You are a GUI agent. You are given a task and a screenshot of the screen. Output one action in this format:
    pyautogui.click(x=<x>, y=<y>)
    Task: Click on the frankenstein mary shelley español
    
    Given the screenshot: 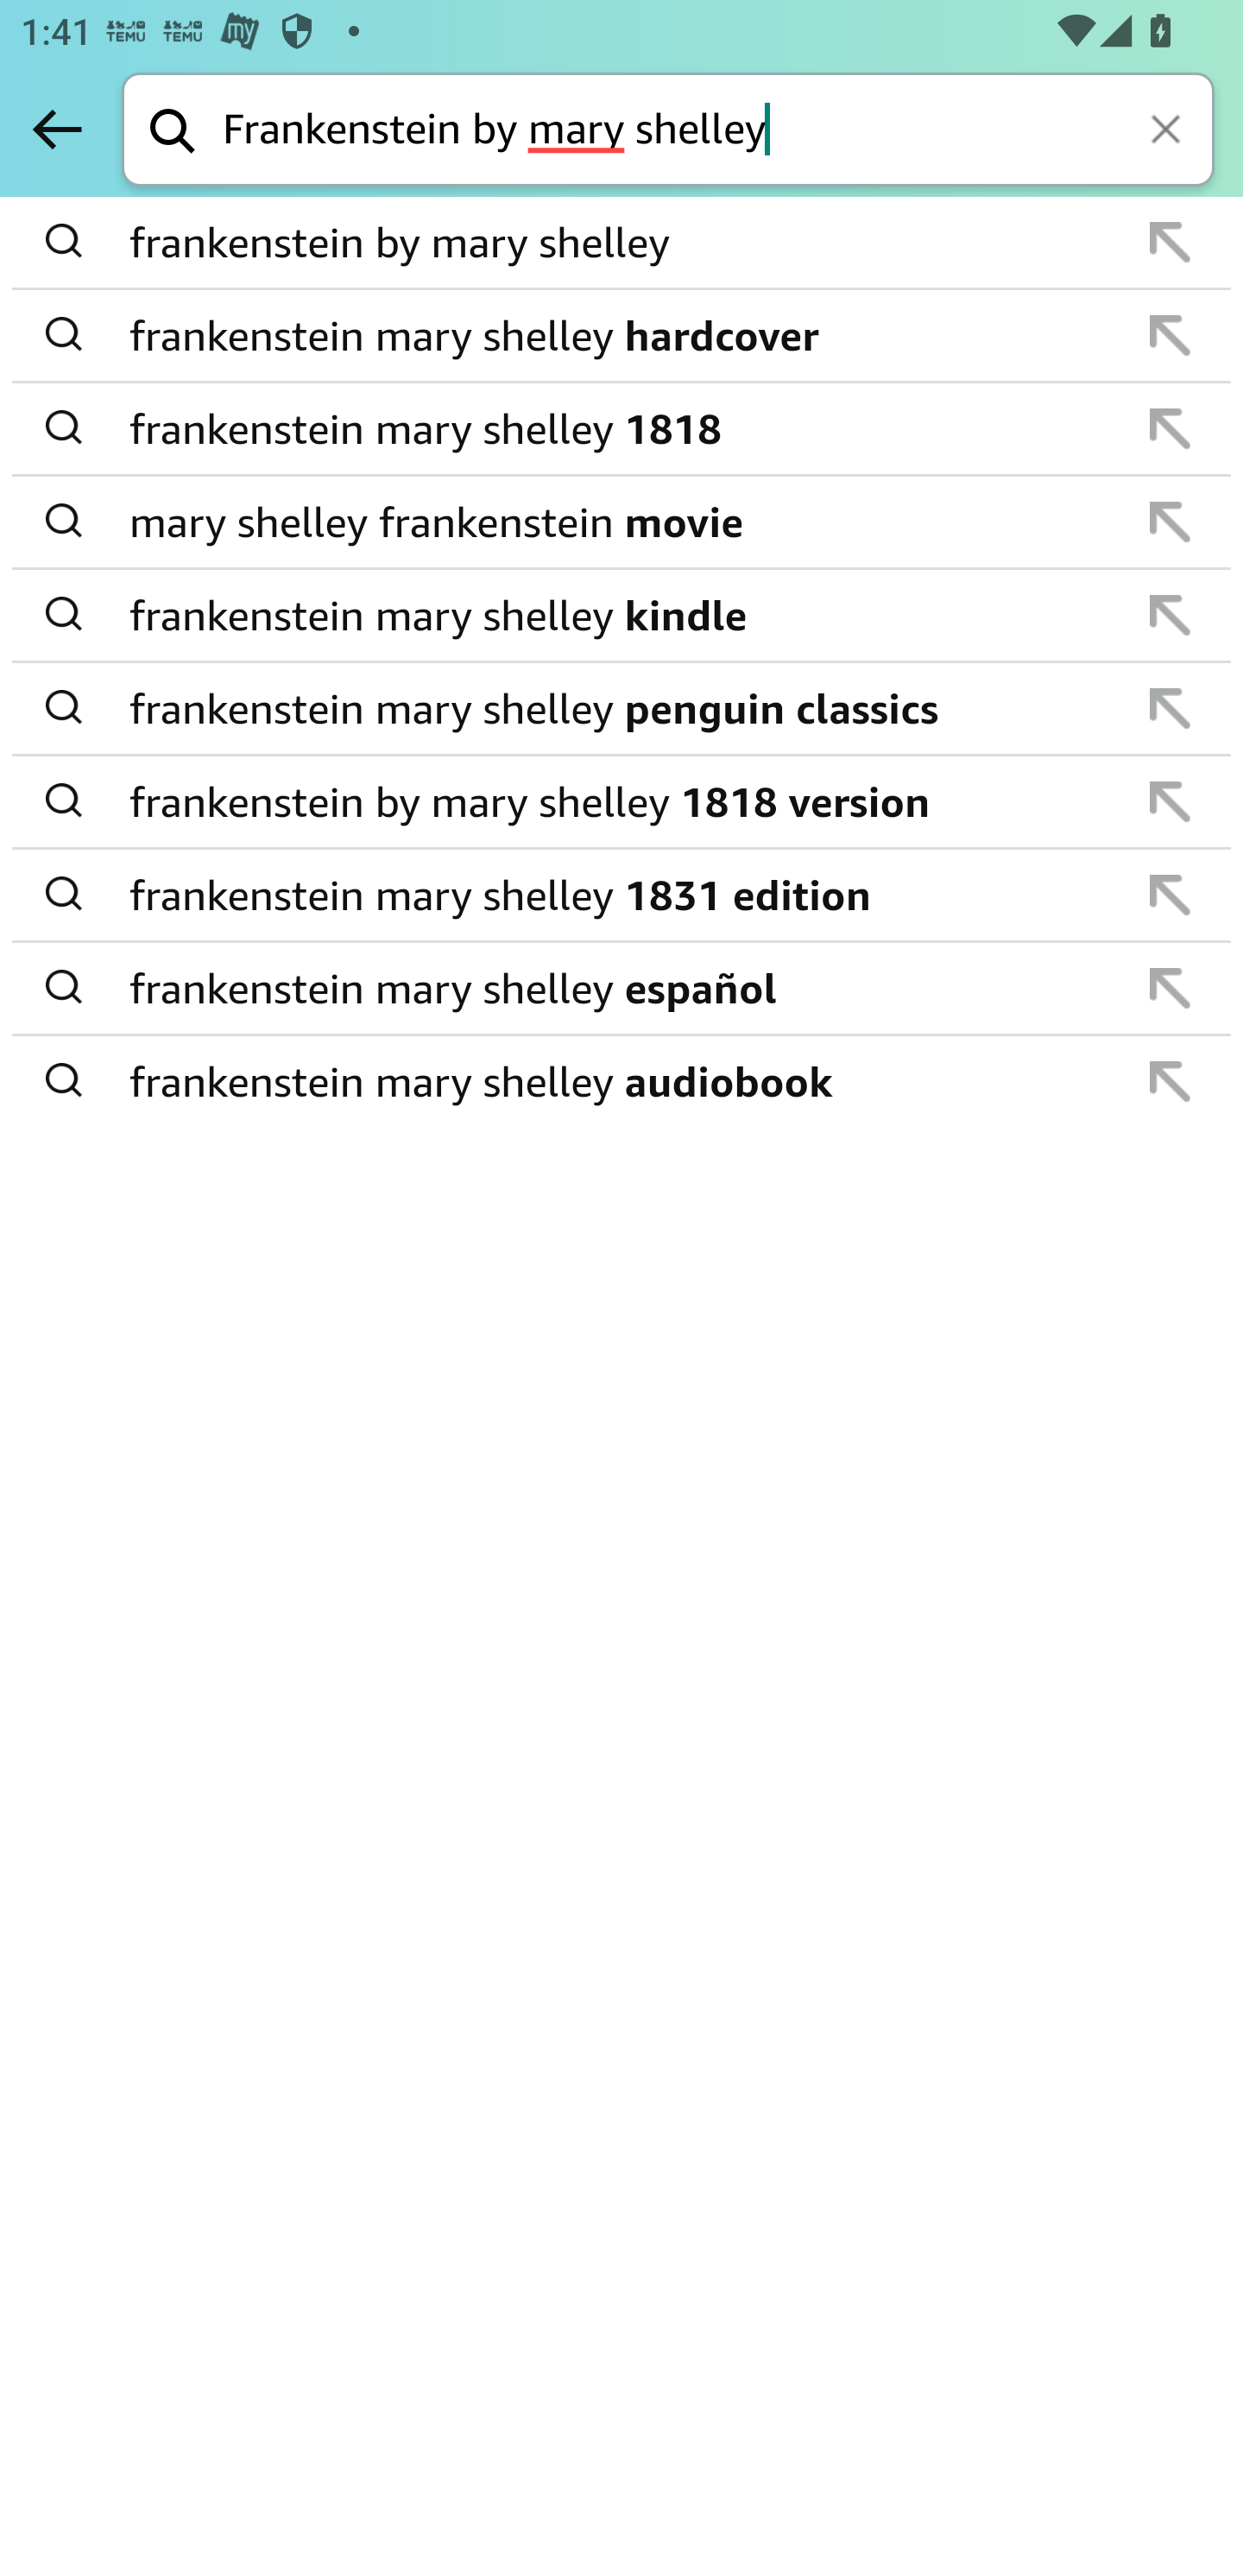 What is the action you would take?
    pyautogui.click(x=623, y=988)
    